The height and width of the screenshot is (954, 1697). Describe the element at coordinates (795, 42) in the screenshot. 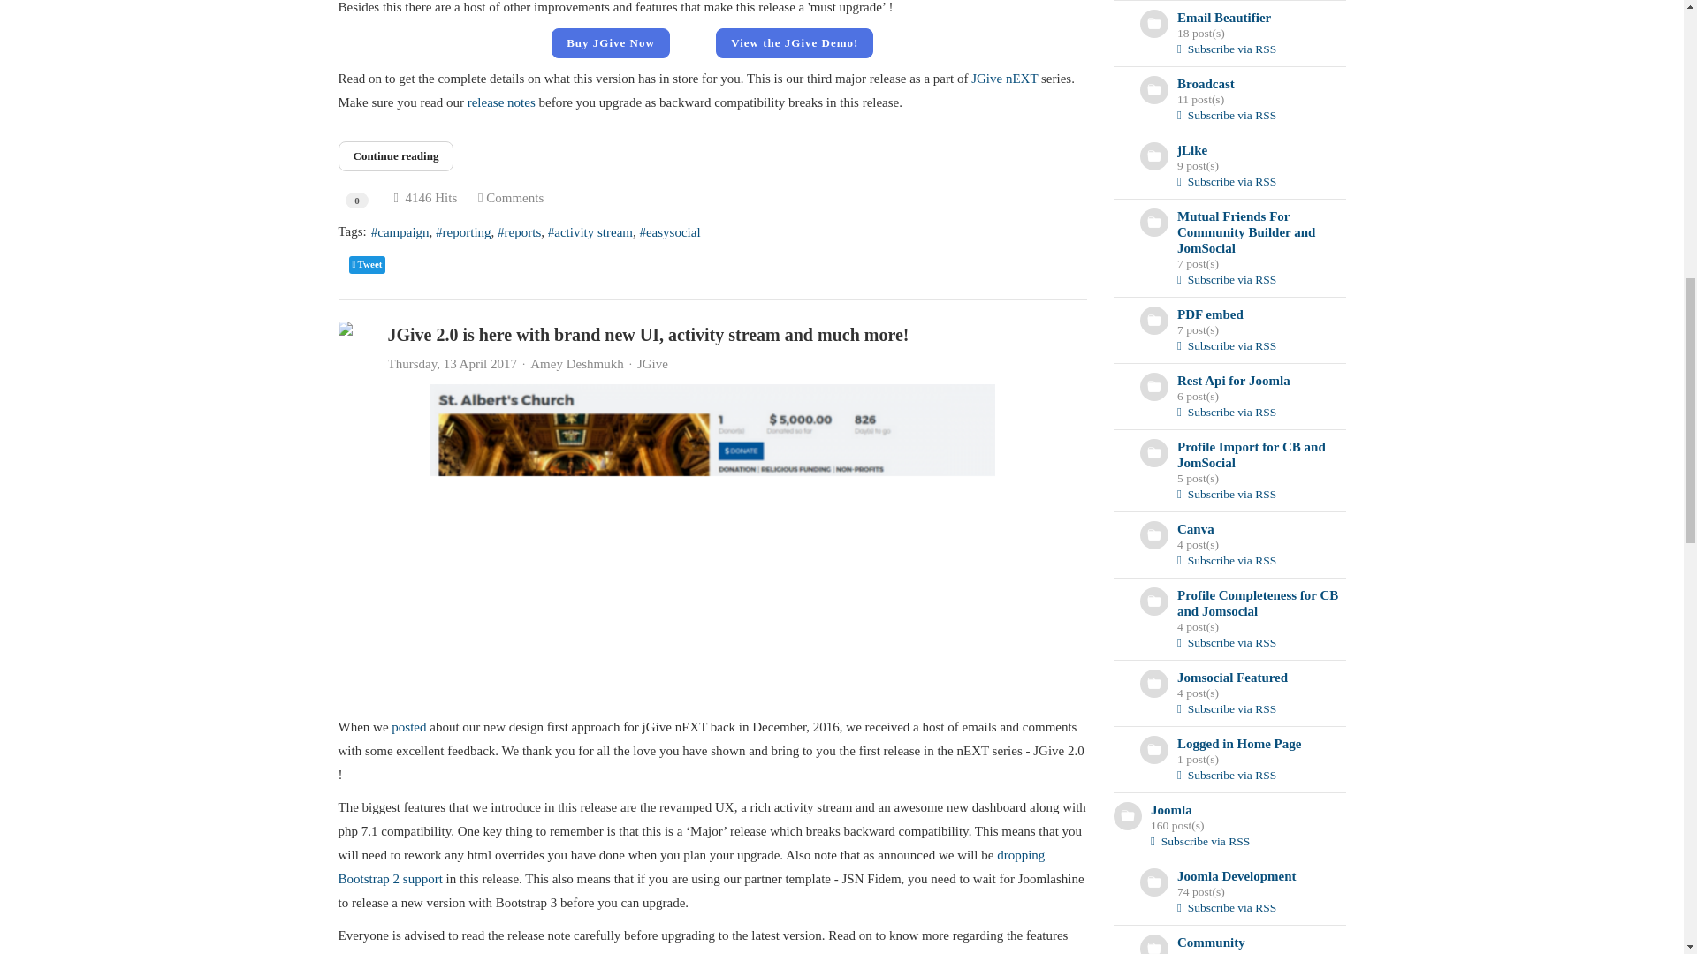

I see `View Demo` at that location.